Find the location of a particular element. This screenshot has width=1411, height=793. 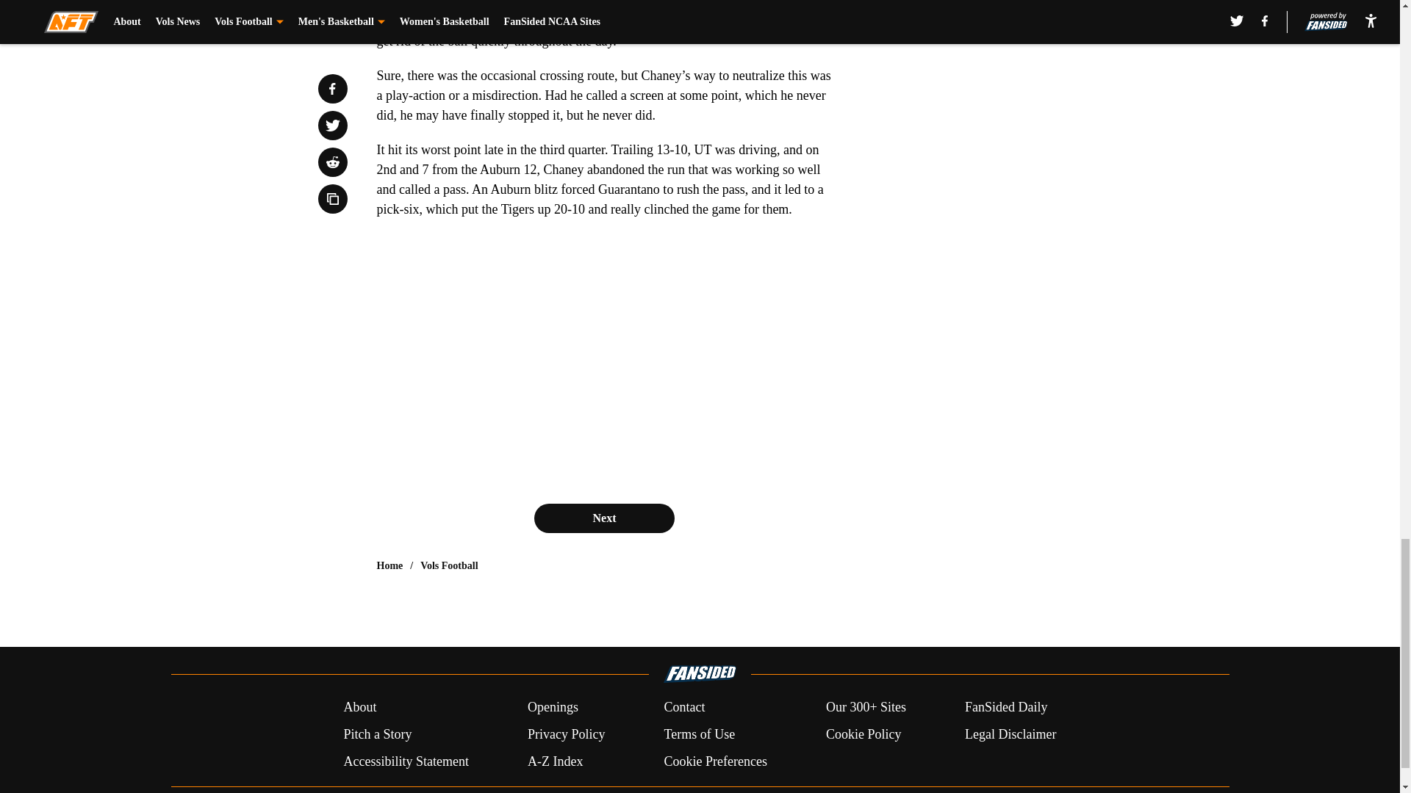

Terms of Use is located at coordinates (699, 734).